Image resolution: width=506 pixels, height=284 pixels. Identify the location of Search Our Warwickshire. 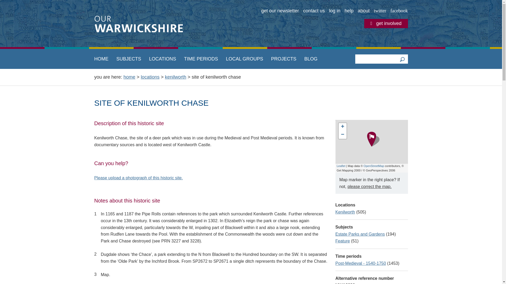
(402, 59).